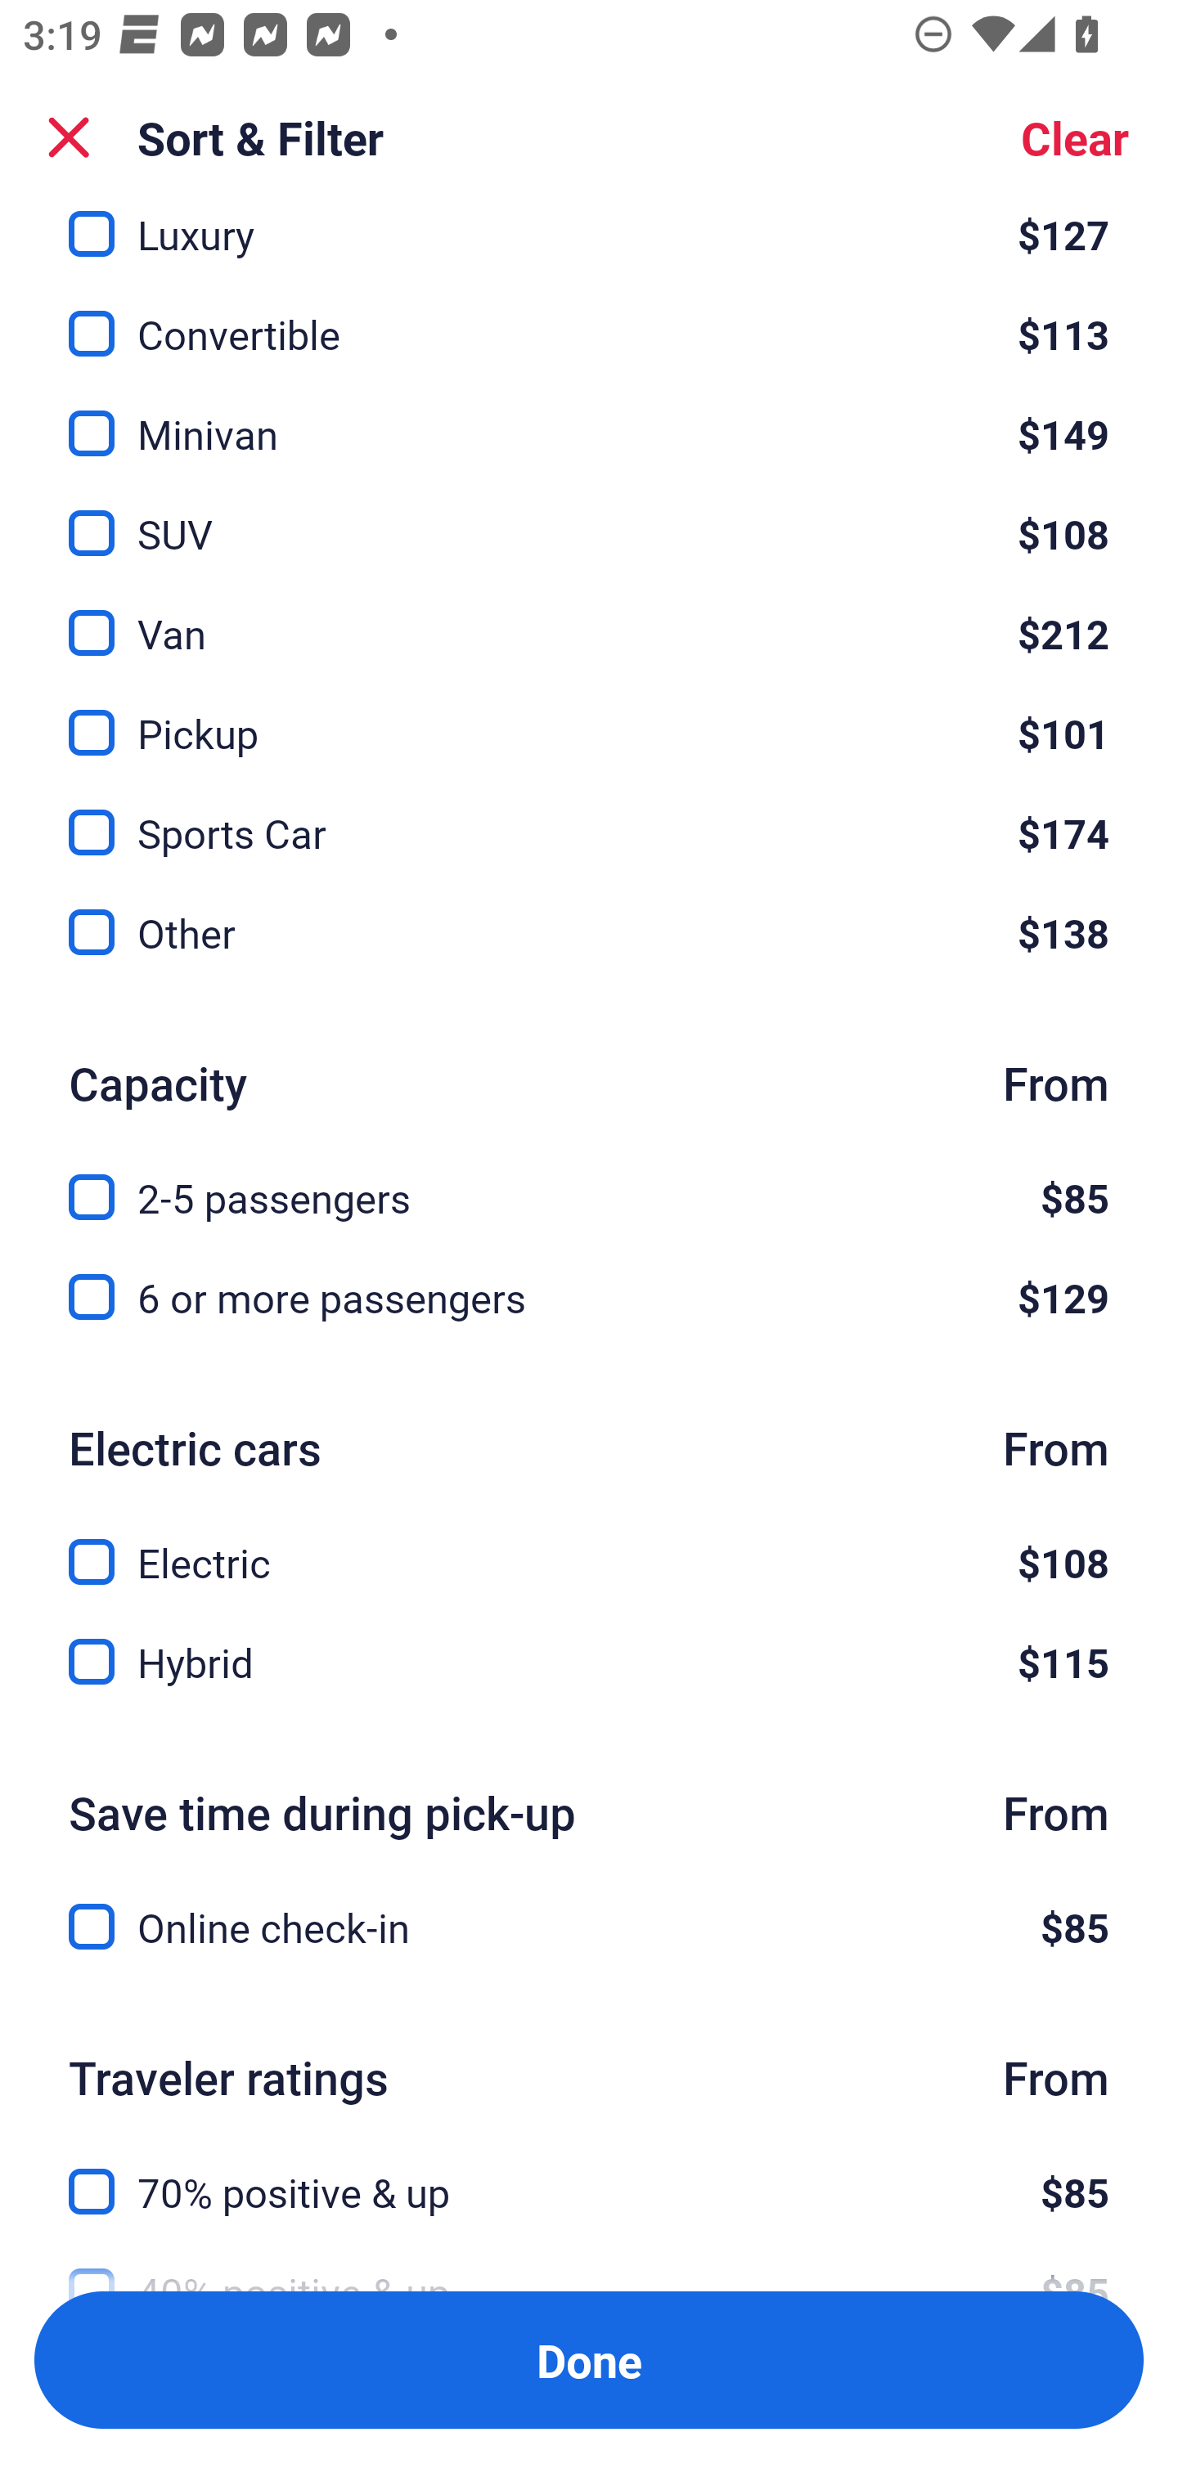  Describe the element at coordinates (589, 814) in the screenshot. I see `Sports Car, $174 Sports Car $174` at that location.